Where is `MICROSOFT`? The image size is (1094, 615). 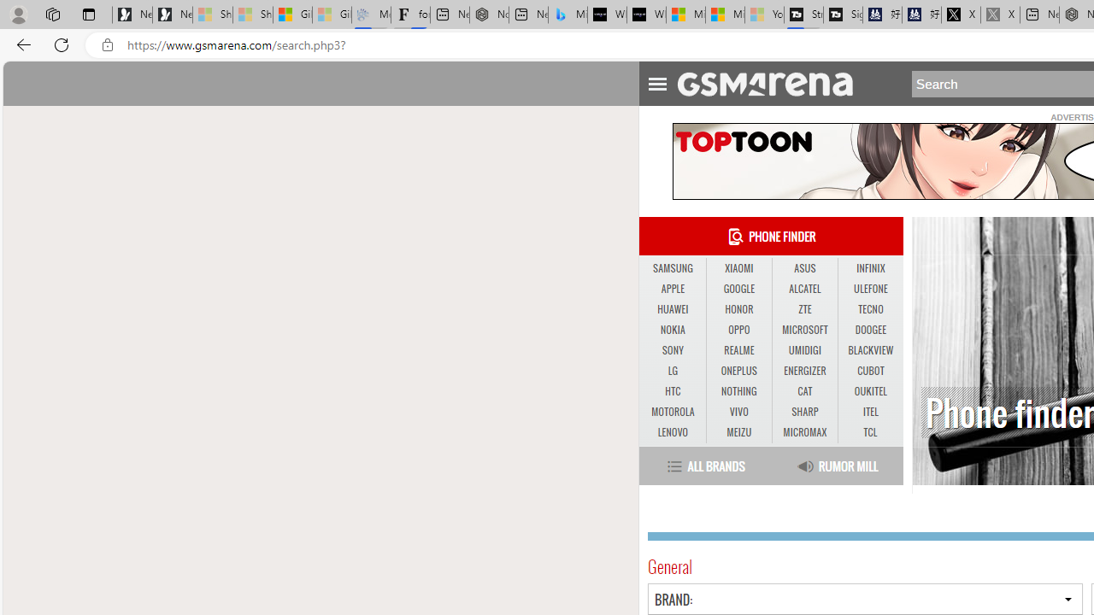 MICROSOFT is located at coordinates (805, 330).